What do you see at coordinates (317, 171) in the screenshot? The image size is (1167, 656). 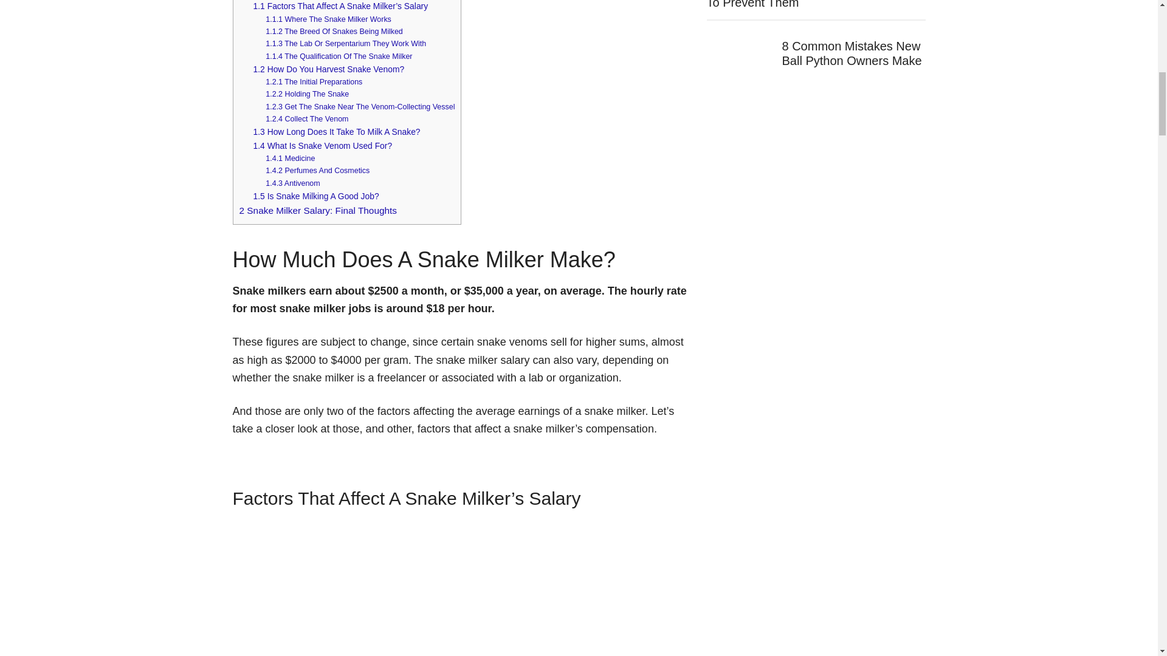 I see `1.4.2 Perfumes And Cosmetics` at bounding box center [317, 171].